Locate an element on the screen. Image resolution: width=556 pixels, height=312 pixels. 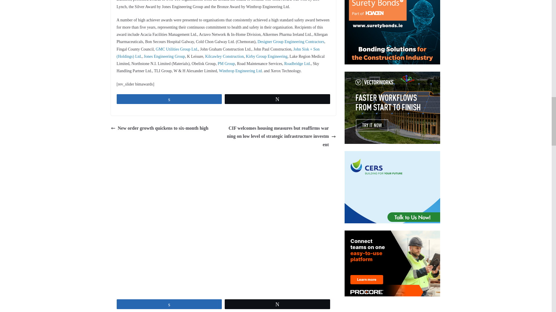
Jones Engineering Group is located at coordinates (164, 56).